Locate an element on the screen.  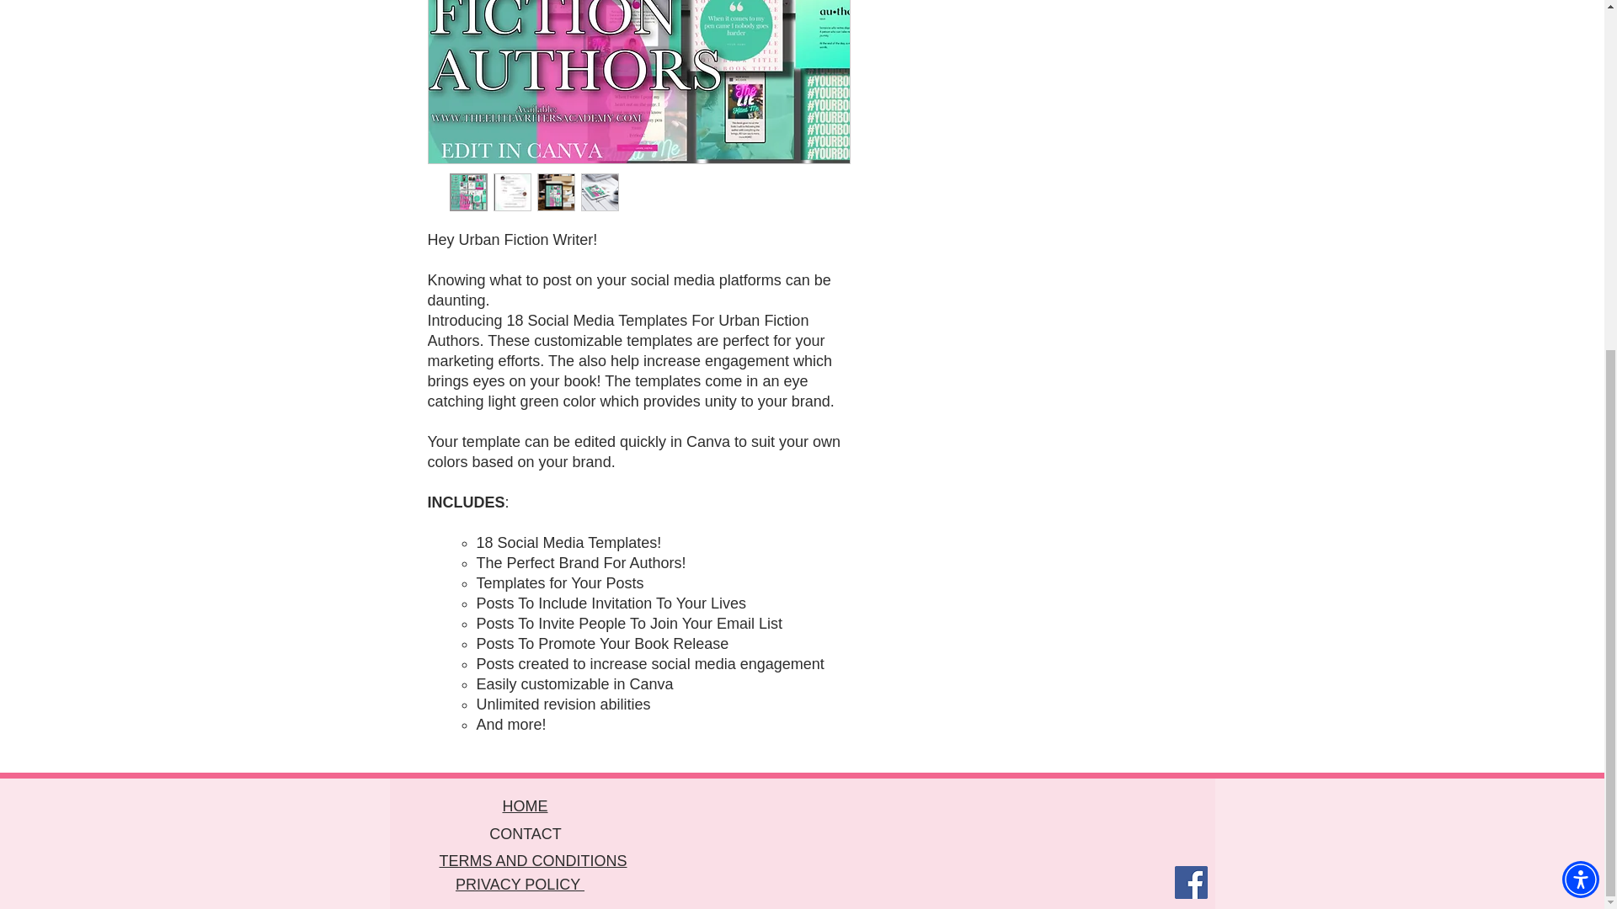
HOME is located at coordinates (524, 806).